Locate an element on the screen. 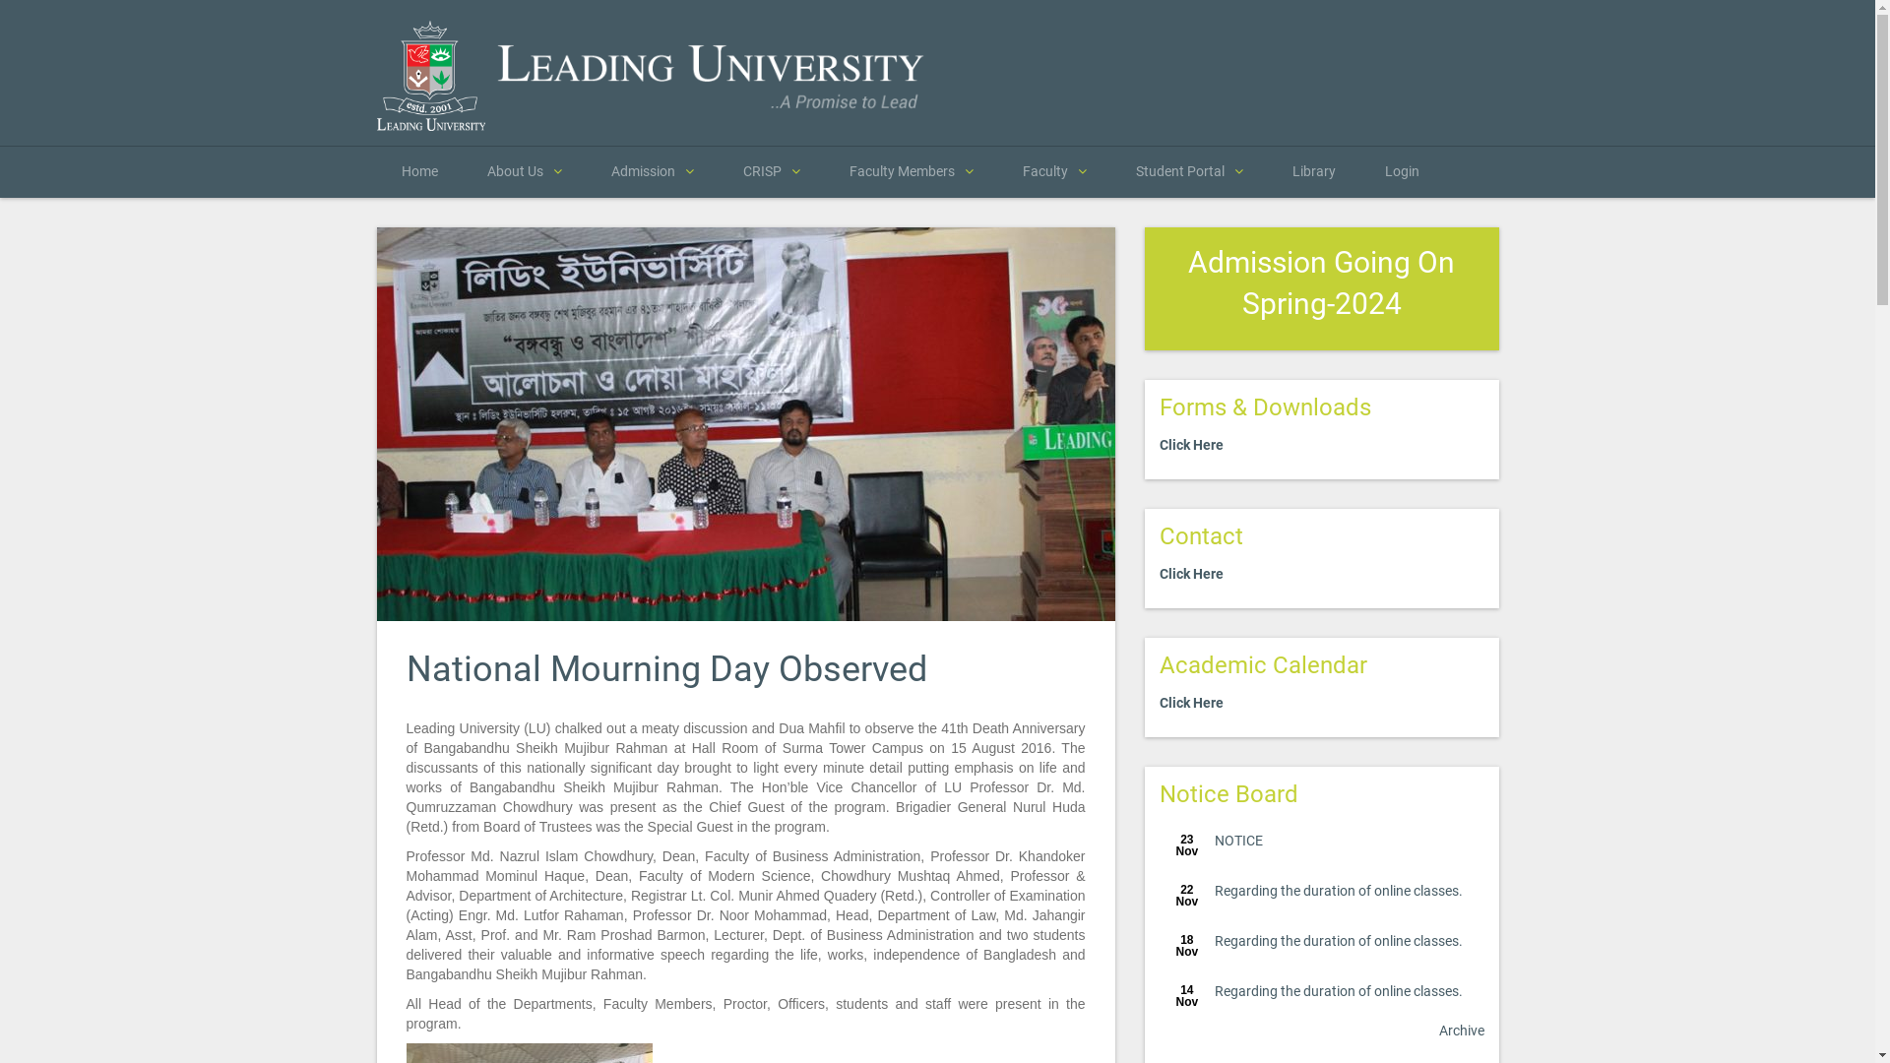  NOTICE is located at coordinates (1238, 841).